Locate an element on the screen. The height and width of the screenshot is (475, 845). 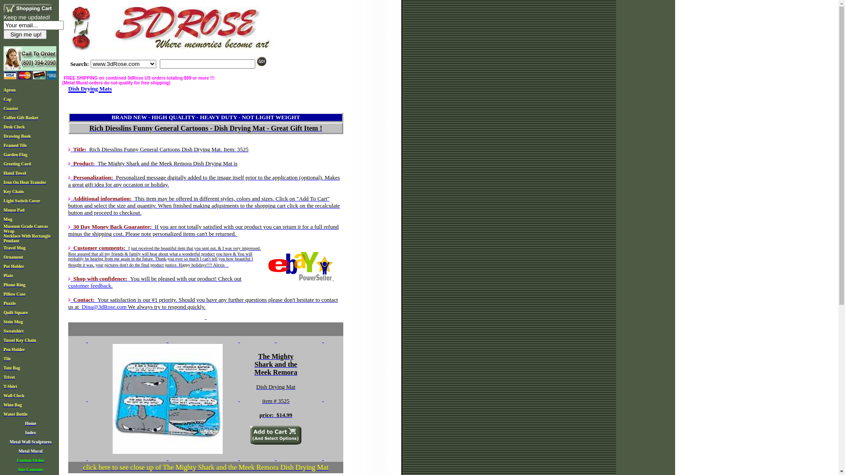
Dina@3dRose.com is located at coordinates (104, 307).